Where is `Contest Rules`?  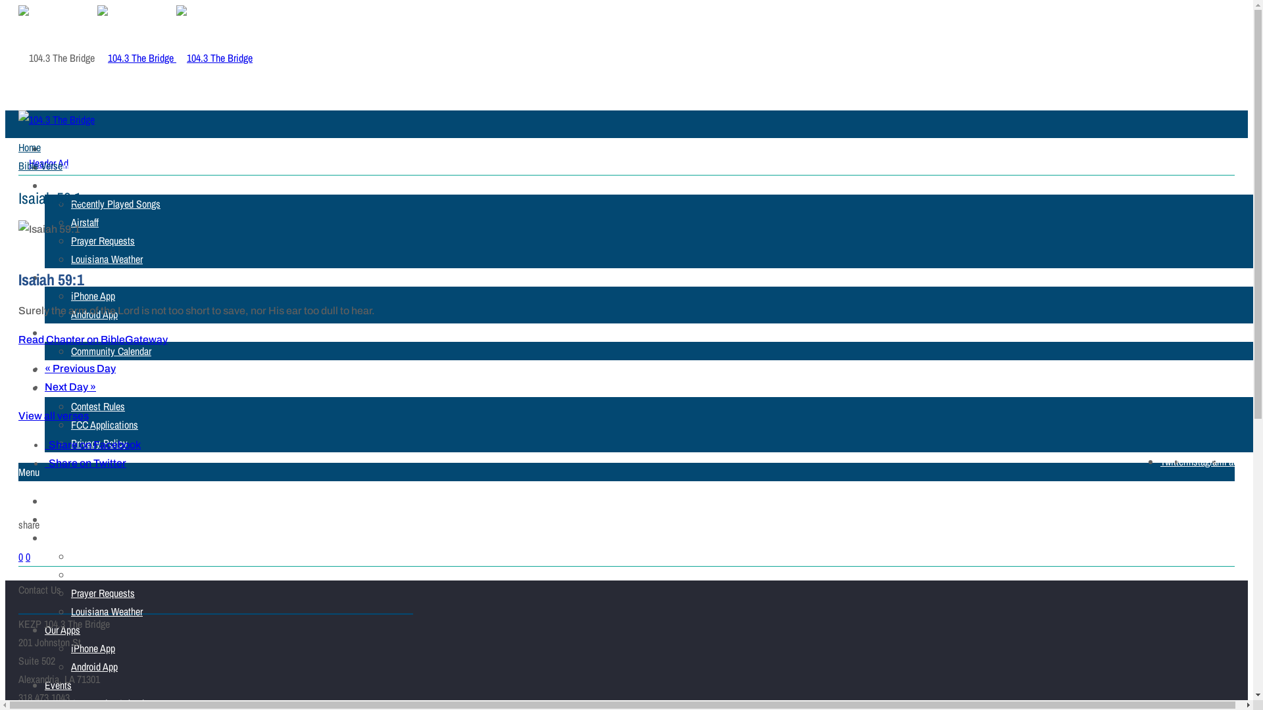
Contest Rules is located at coordinates (98, 406).